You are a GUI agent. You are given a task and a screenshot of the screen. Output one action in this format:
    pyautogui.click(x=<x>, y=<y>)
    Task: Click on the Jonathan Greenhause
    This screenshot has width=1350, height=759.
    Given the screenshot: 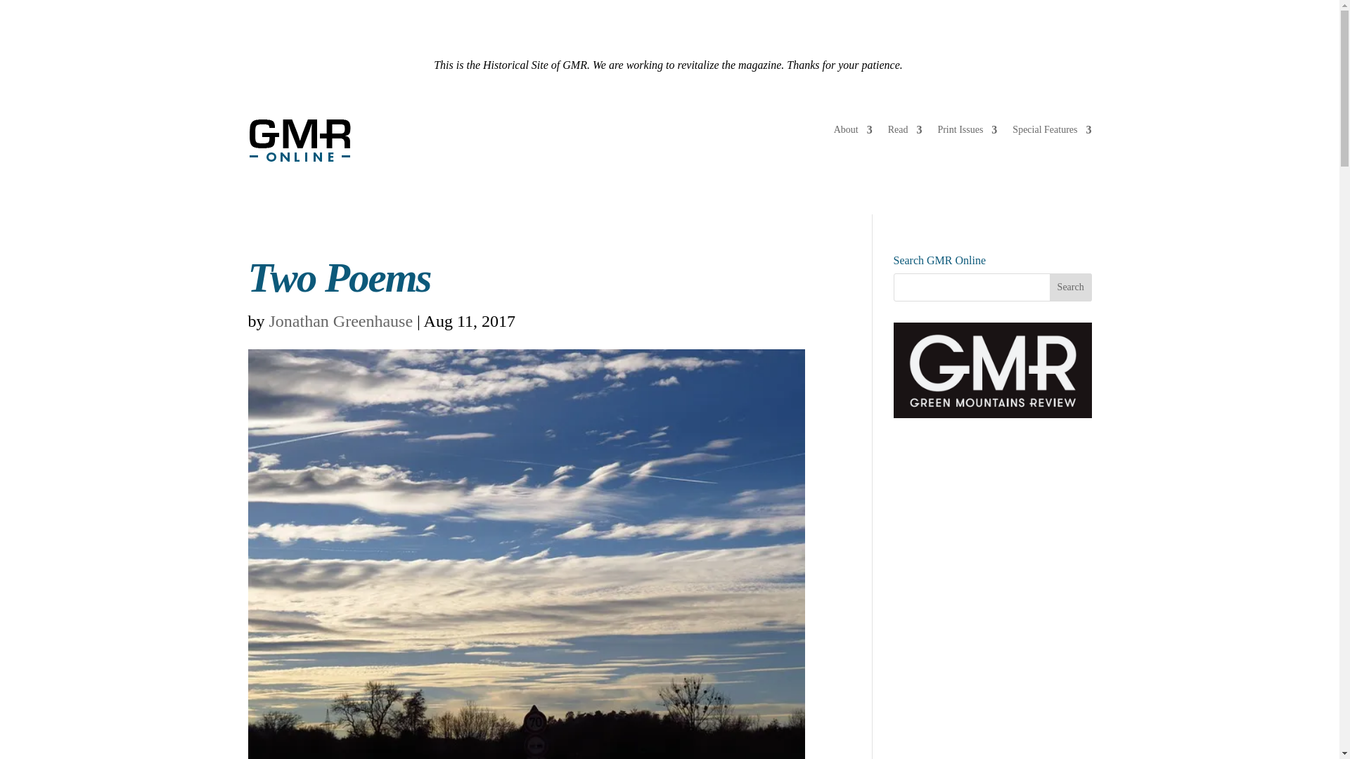 What is the action you would take?
    pyautogui.click(x=340, y=320)
    